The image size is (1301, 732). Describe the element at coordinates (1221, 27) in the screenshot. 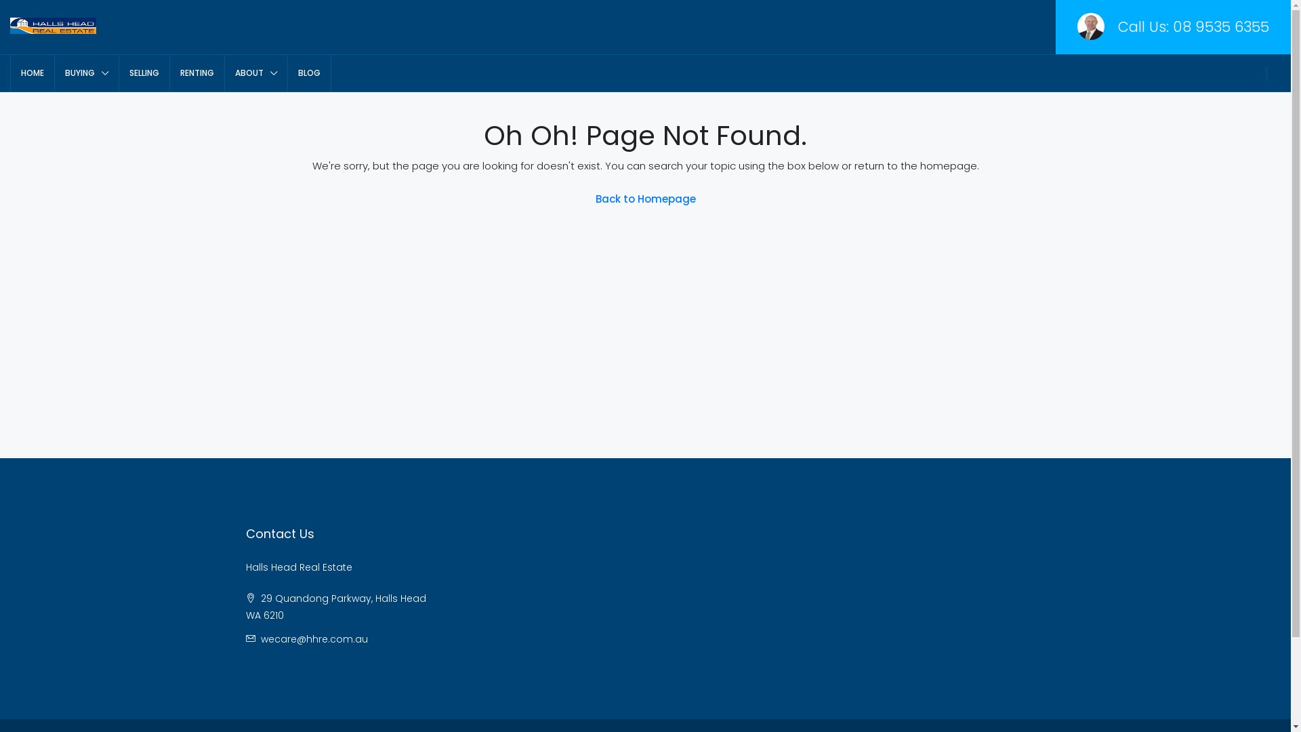

I see `08 9535 6355` at that location.